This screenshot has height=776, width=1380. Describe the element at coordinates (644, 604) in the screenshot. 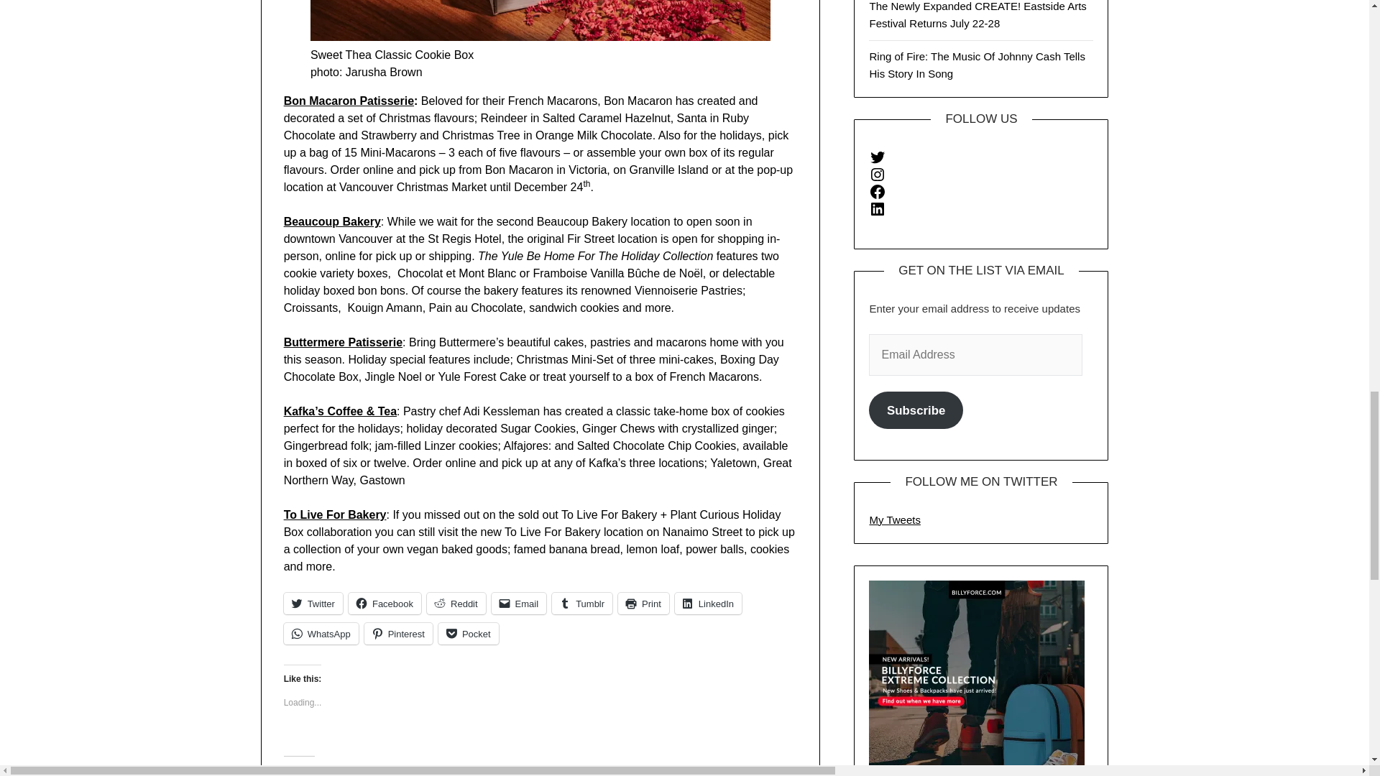

I see `Print` at that location.